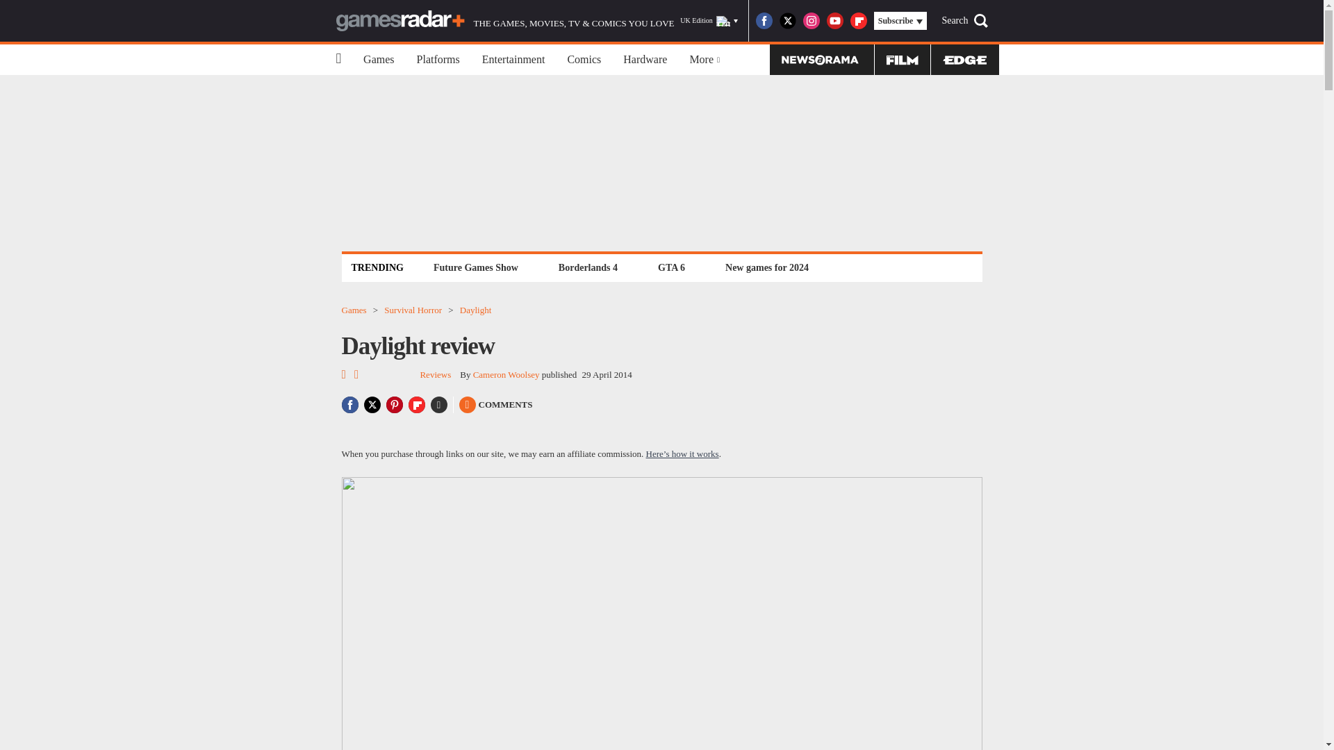 The height and width of the screenshot is (750, 1334). What do you see at coordinates (584, 60) in the screenshot?
I see `Comics` at bounding box center [584, 60].